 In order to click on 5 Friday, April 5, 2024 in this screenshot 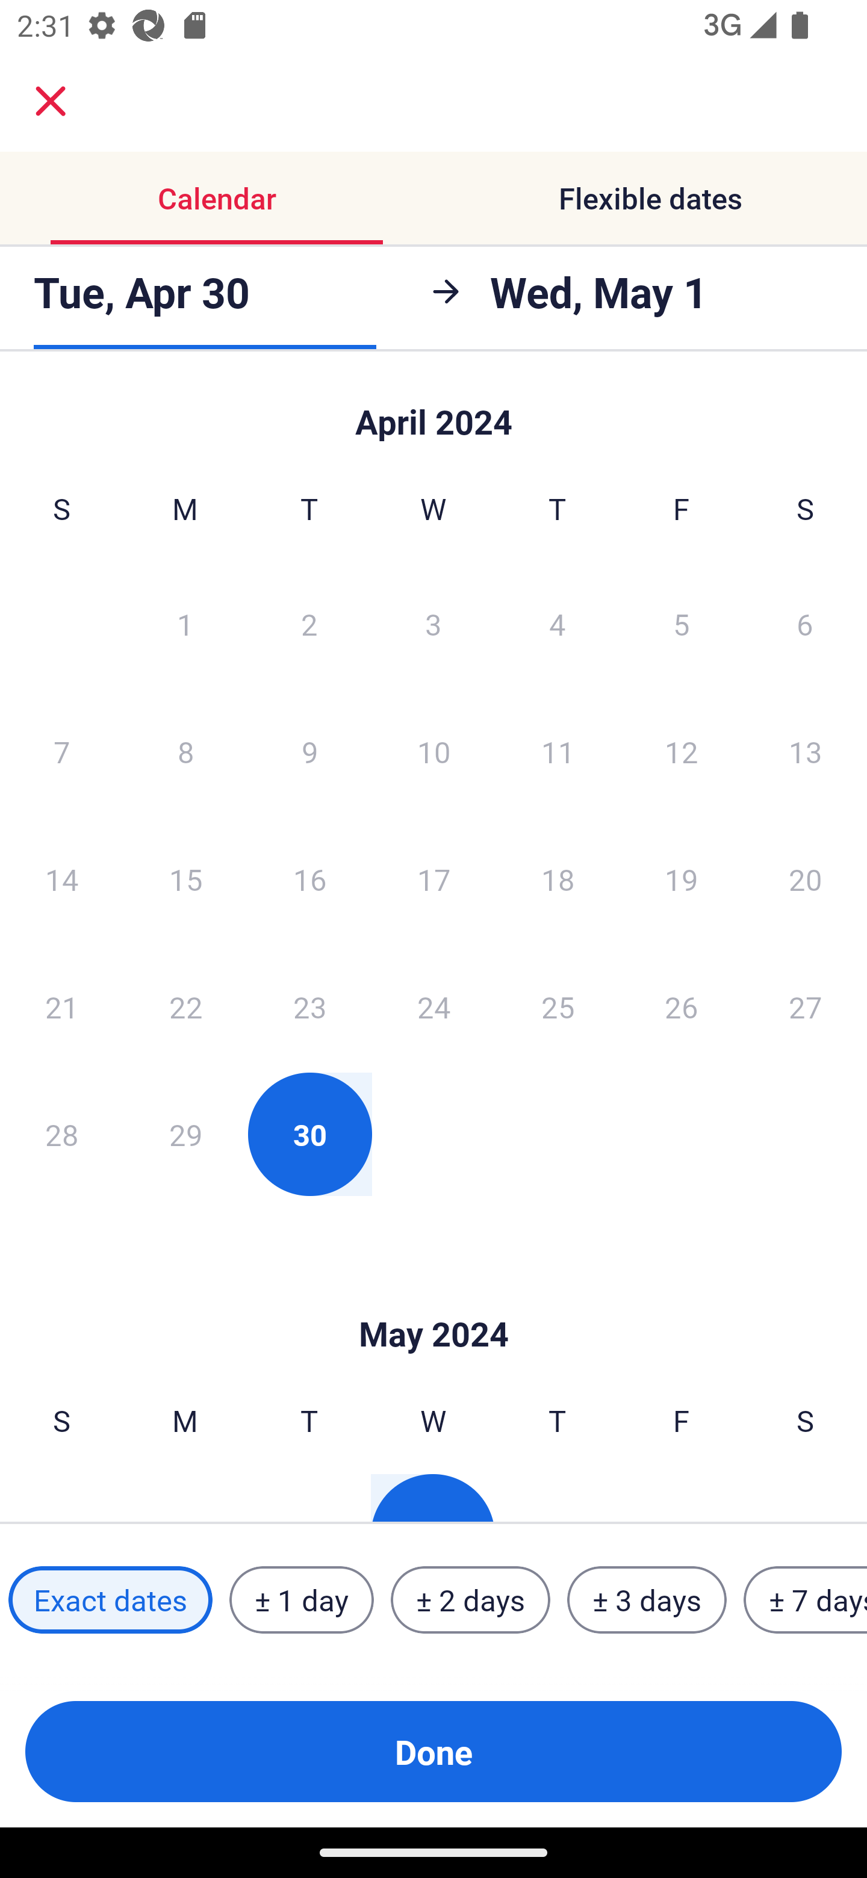, I will do `click(682, 623)`.